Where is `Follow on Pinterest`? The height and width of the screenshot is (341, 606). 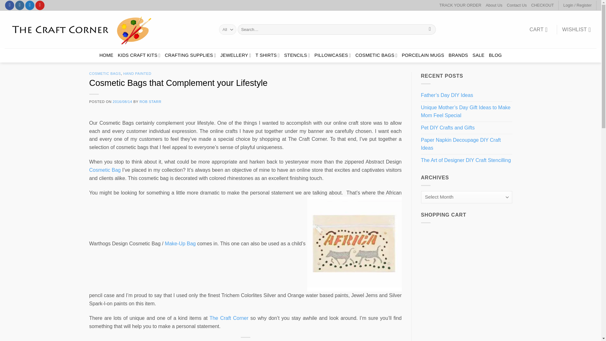 Follow on Pinterest is located at coordinates (40, 5).